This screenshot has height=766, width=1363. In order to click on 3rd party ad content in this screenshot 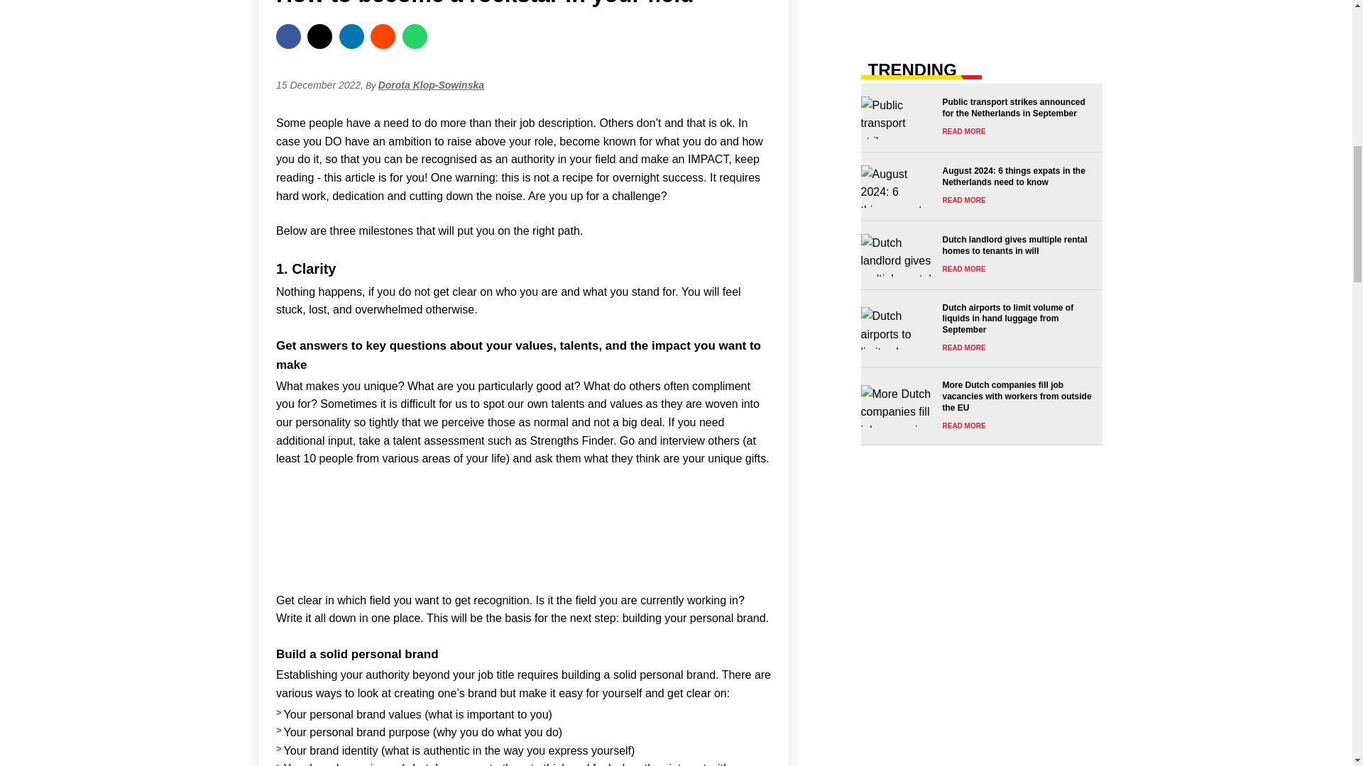, I will do `click(524, 538)`.